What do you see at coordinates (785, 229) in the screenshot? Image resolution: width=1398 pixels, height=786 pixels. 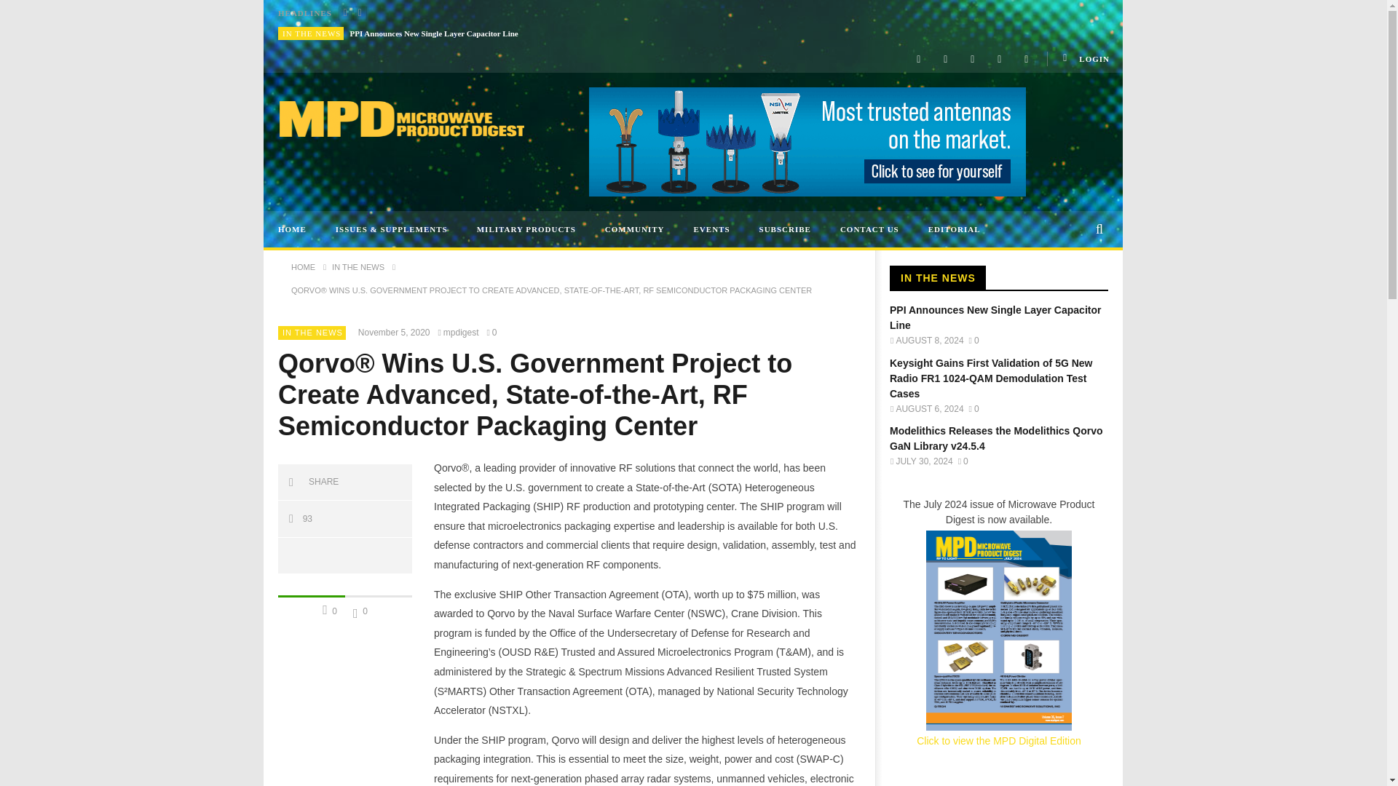 I see `SUBSCRIBE` at bounding box center [785, 229].